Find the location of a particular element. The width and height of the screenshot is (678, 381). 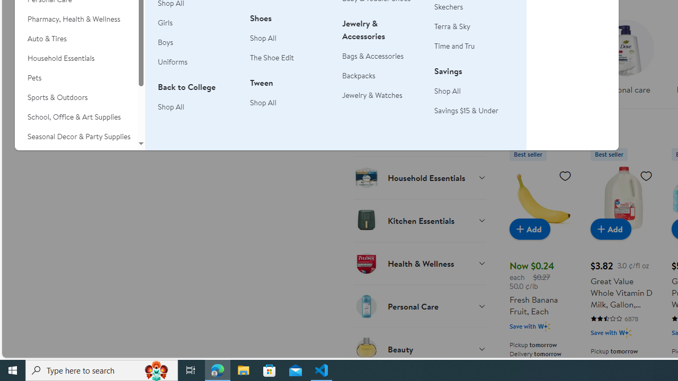

Boys is located at coordinates (165, 42).